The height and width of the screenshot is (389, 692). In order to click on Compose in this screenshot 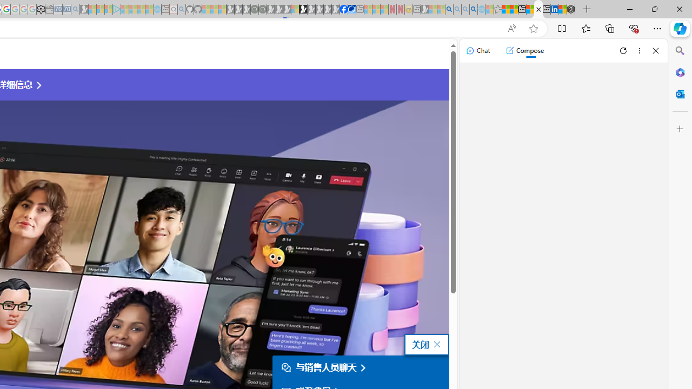, I will do `click(524, 51)`.